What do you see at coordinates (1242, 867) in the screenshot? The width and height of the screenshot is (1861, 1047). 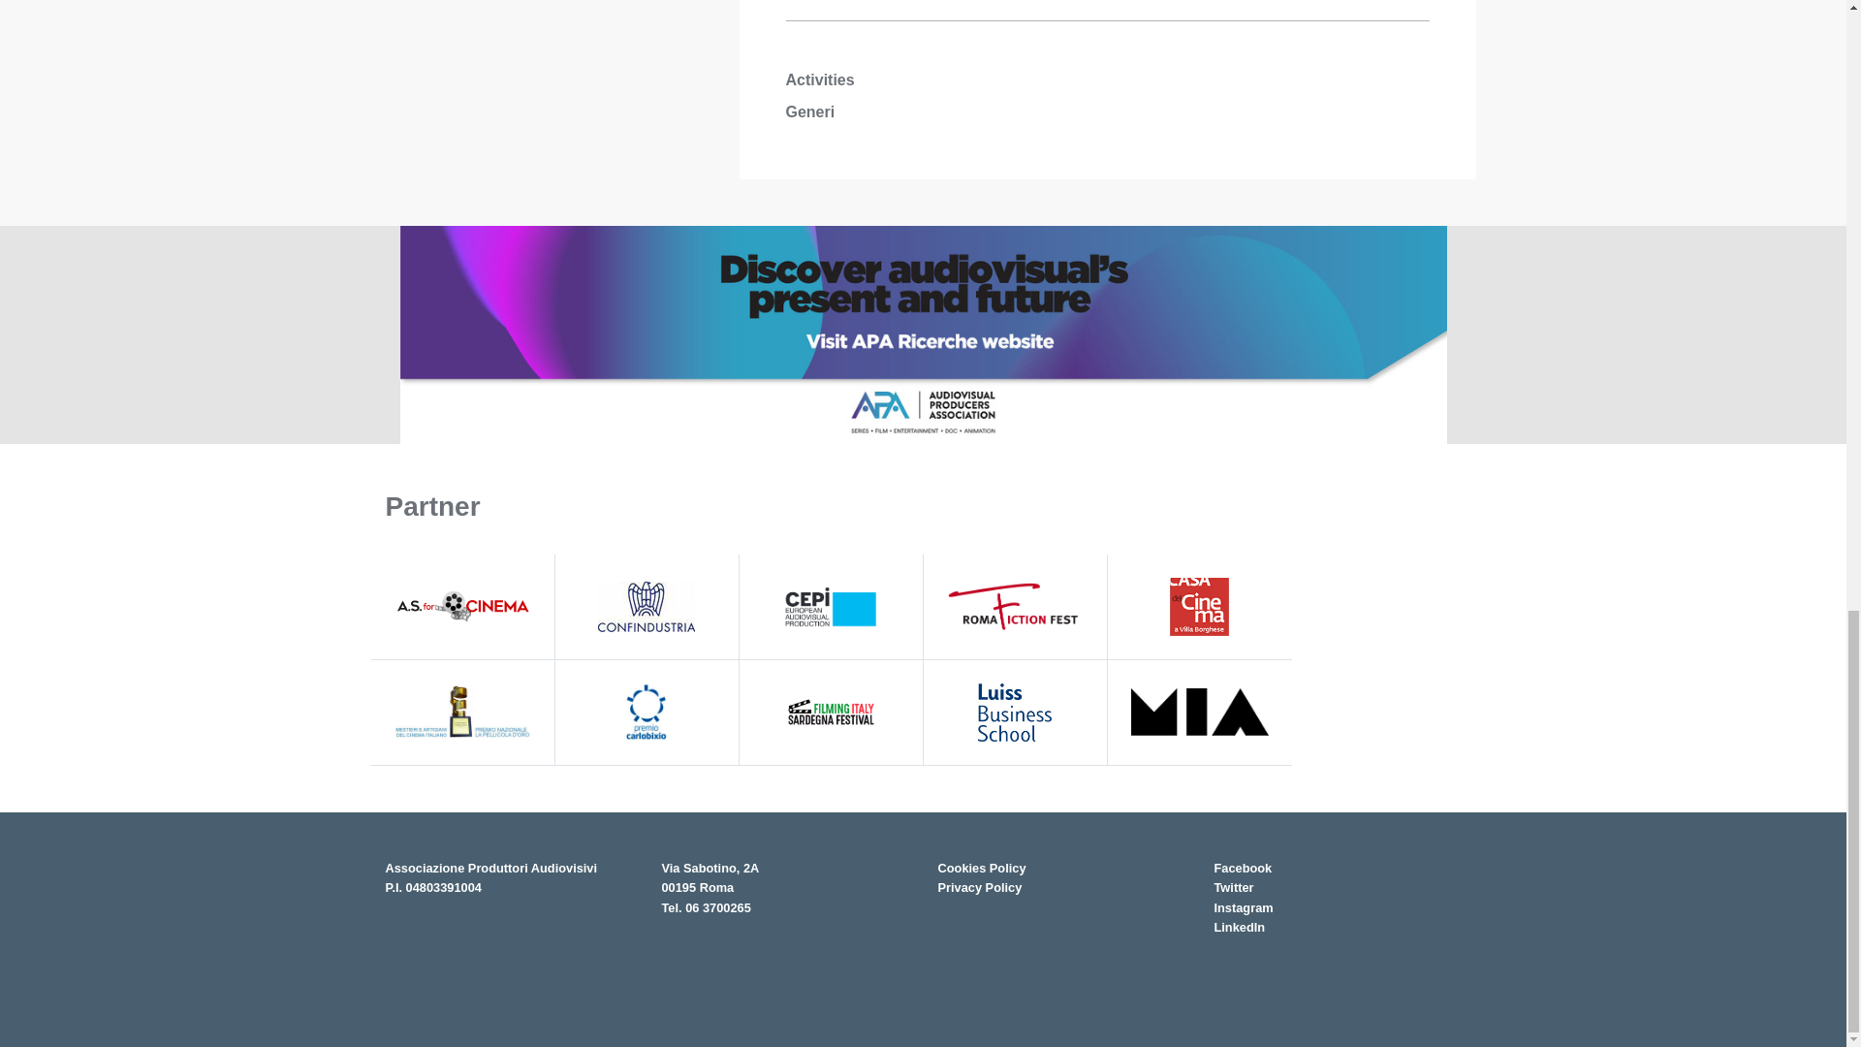 I see `Facebook` at bounding box center [1242, 867].